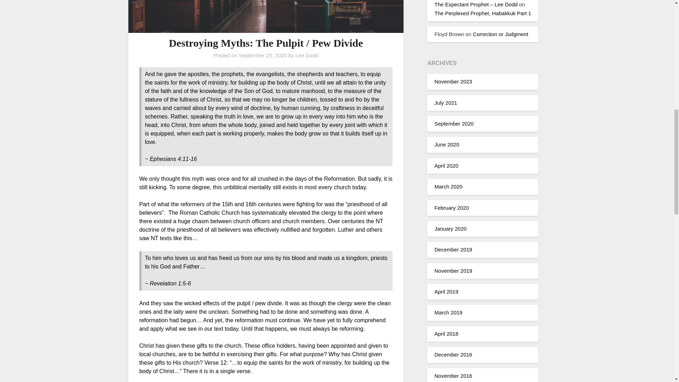 Image resolution: width=679 pixels, height=382 pixels. What do you see at coordinates (446, 334) in the screenshot?
I see `April 2018` at bounding box center [446, 334].